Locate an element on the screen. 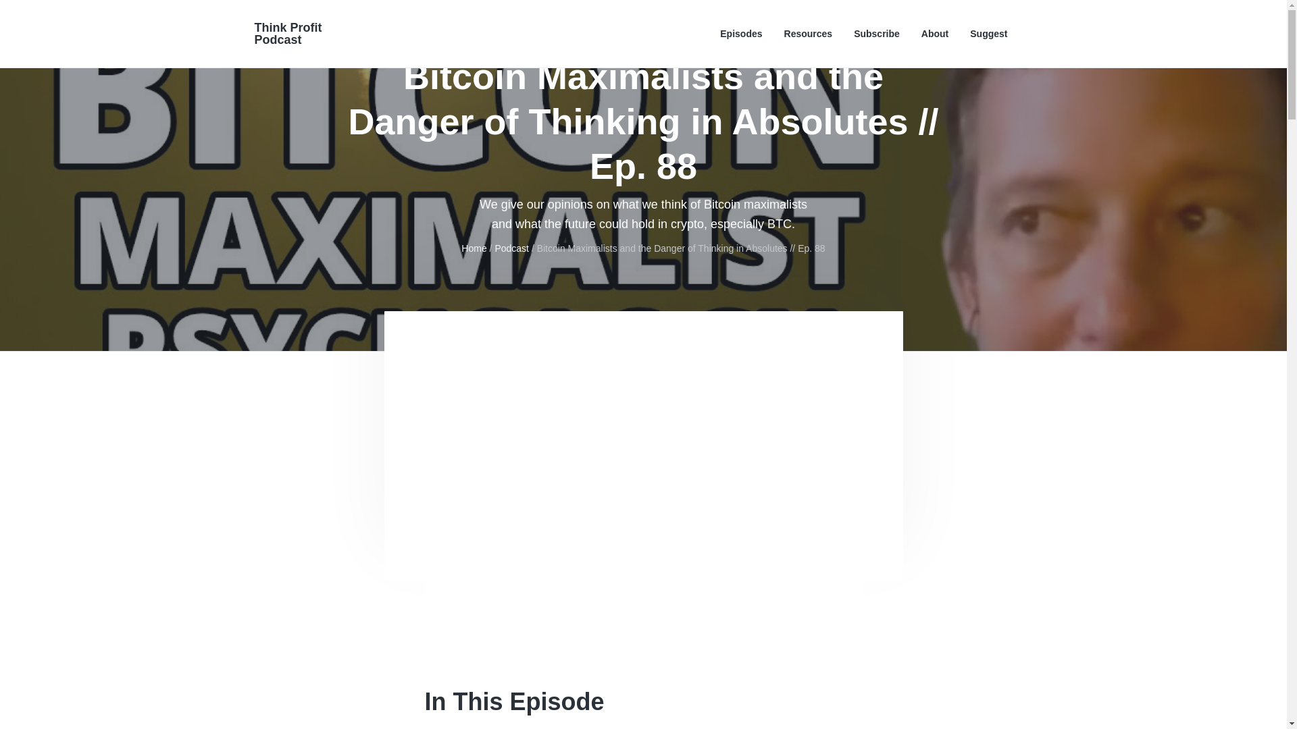 This screenshot has width=1297, height=729. Search is located at coordinates (54, 16).